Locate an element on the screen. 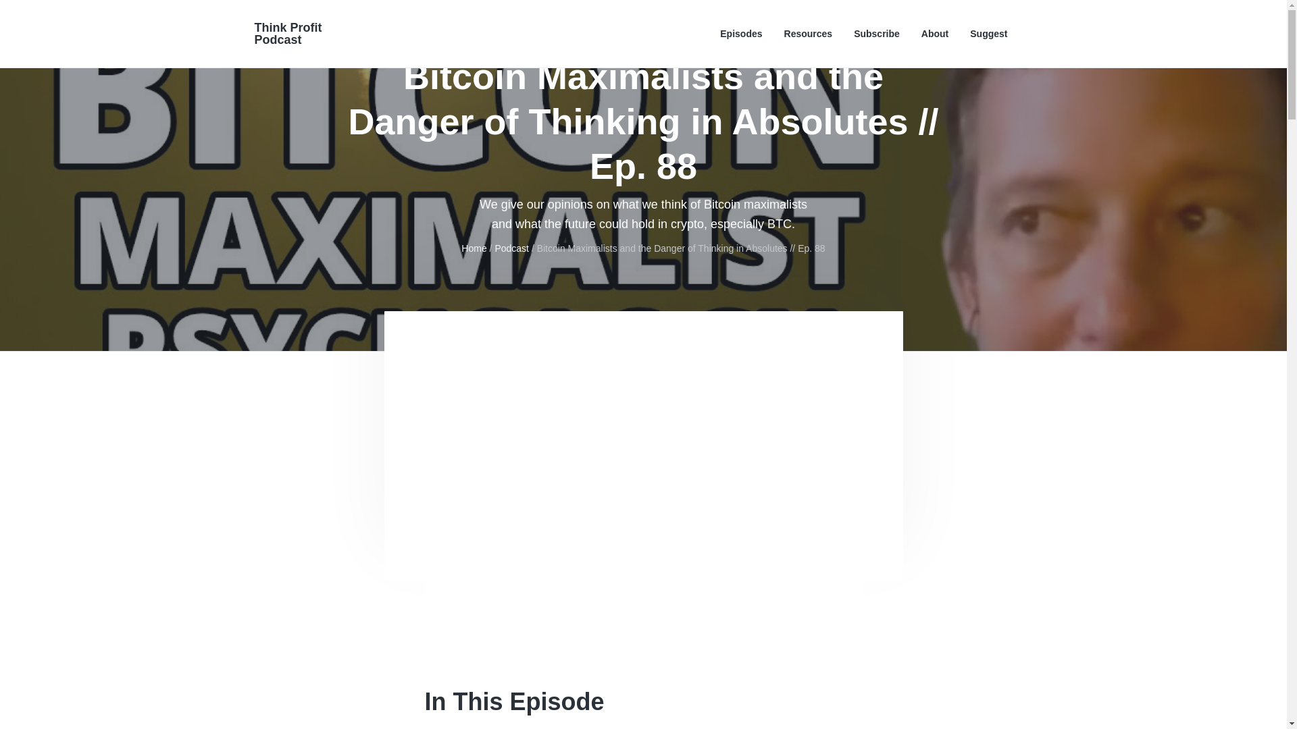 This screenshot has width=1297, height=729. Search is located at coordinates (54, 16).